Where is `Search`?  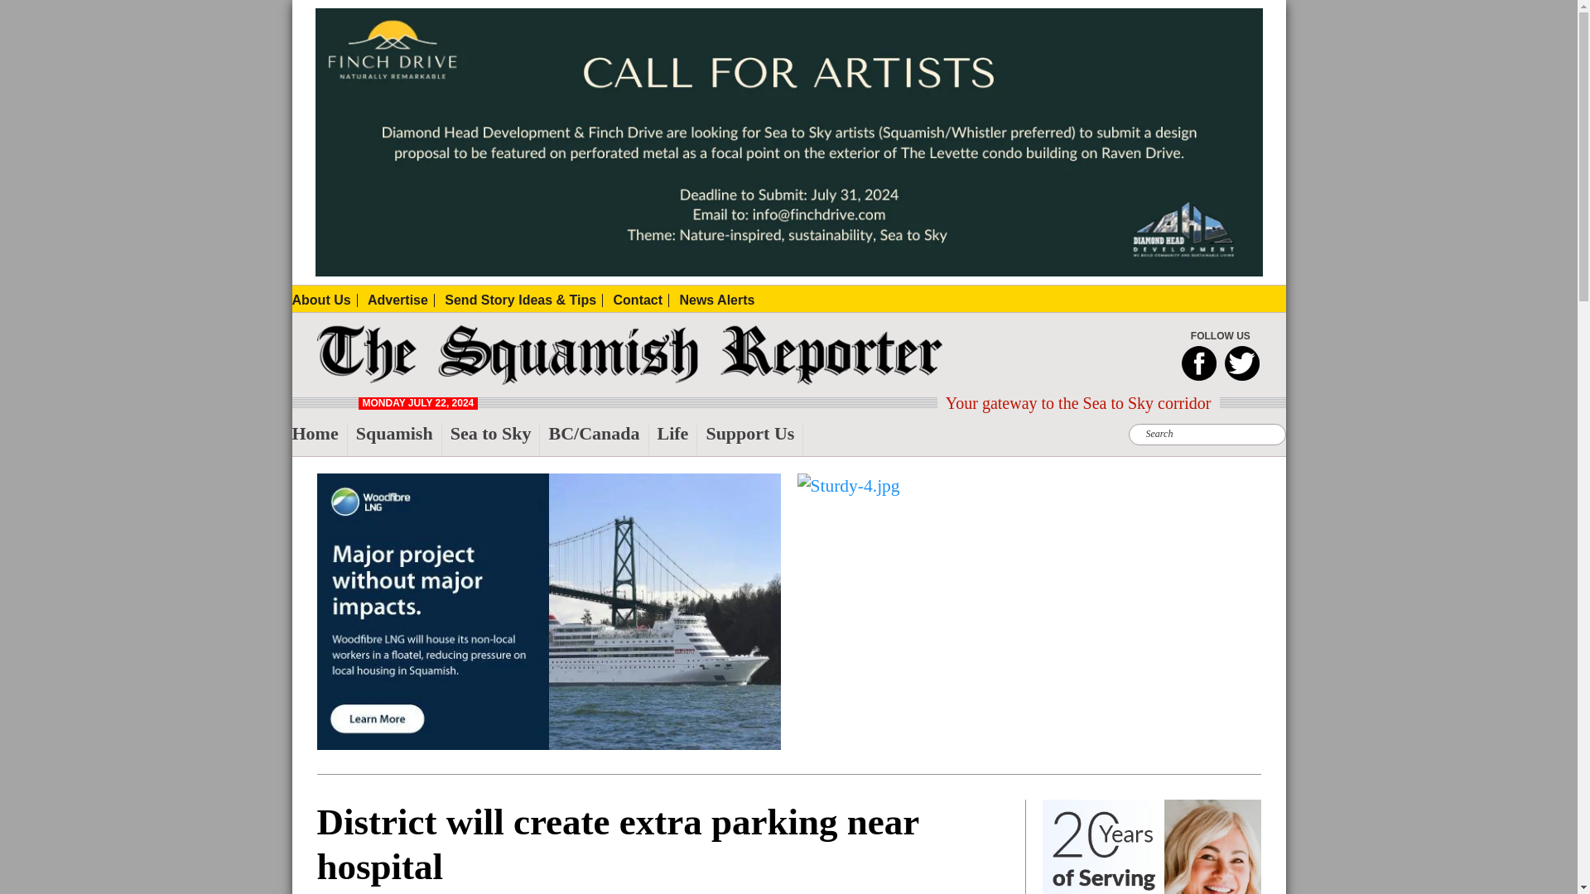
Search is located at coordinates (497, 10).